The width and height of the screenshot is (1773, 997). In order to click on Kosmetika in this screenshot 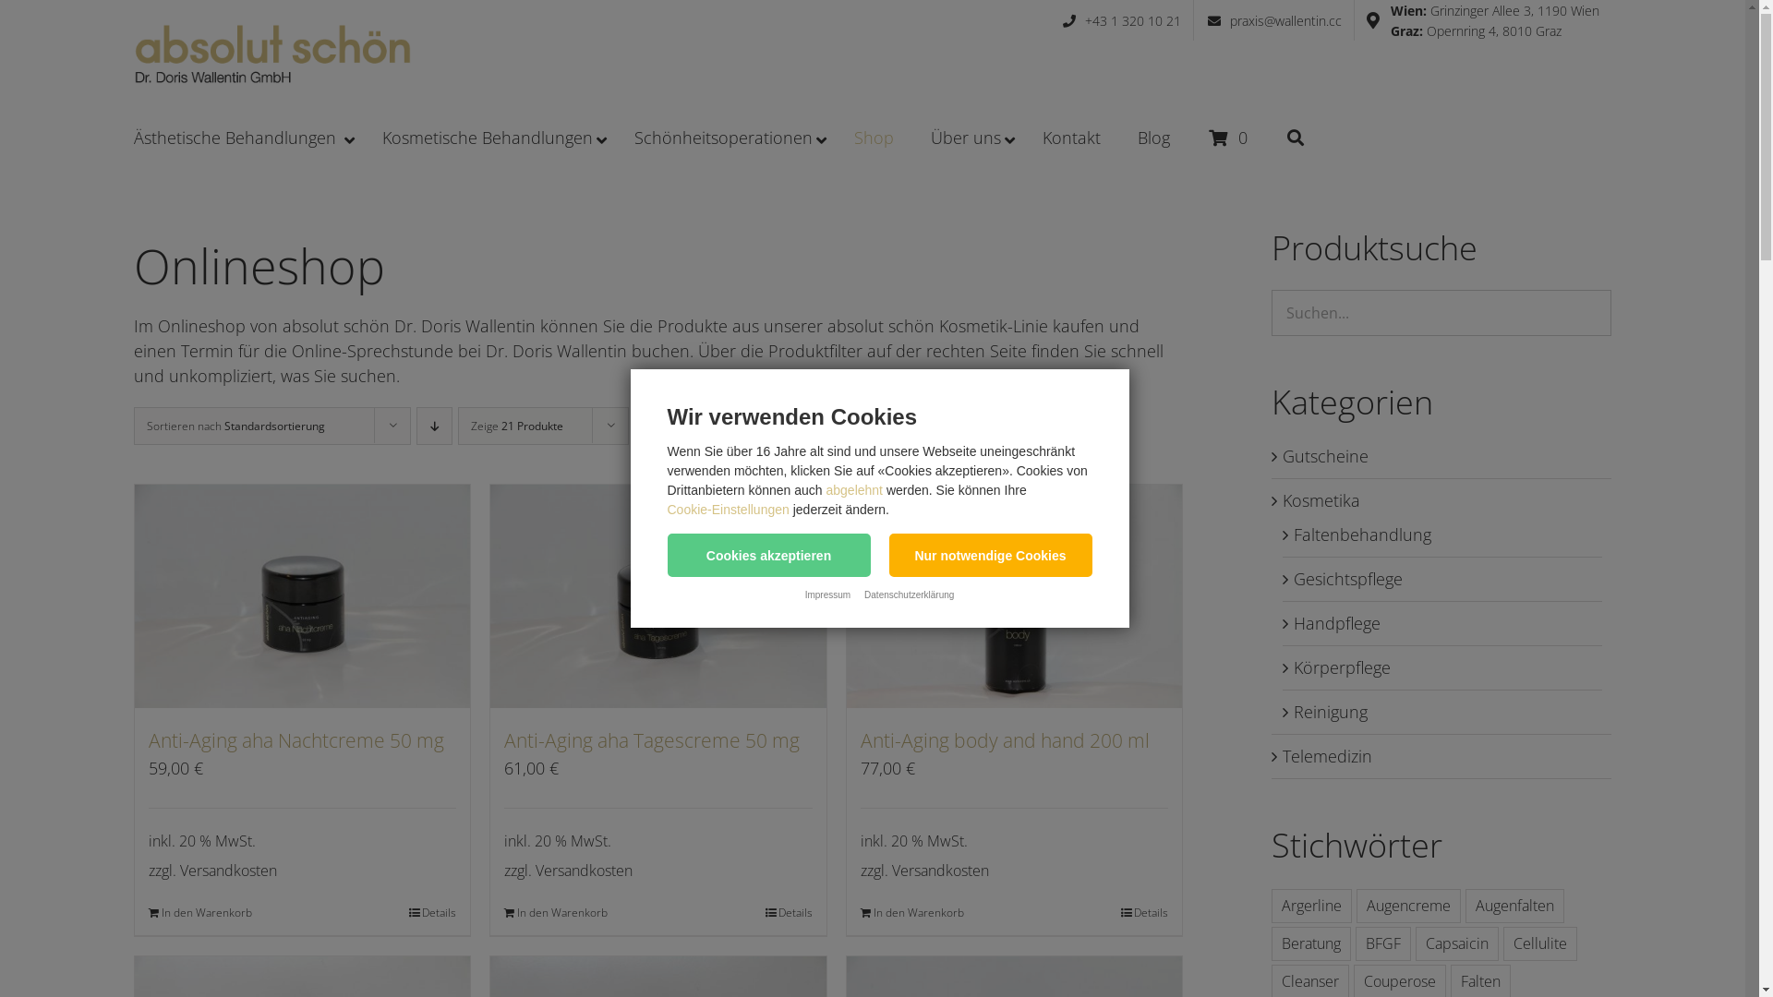, I will do `click(1321, 500)`.